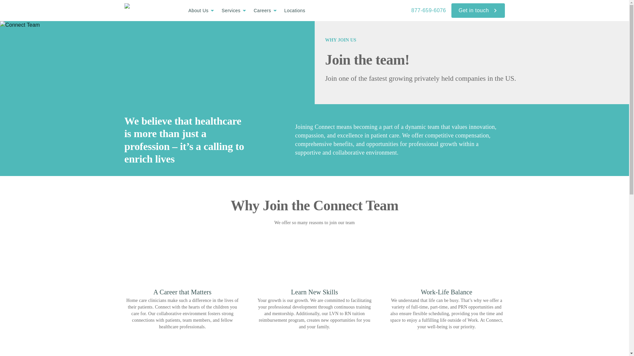 The width and height of the screenshot is (634, 356). What do you see at coordinates (295, 10) in the screenshot?
I see `Locations` at bounding box center [295, 10].